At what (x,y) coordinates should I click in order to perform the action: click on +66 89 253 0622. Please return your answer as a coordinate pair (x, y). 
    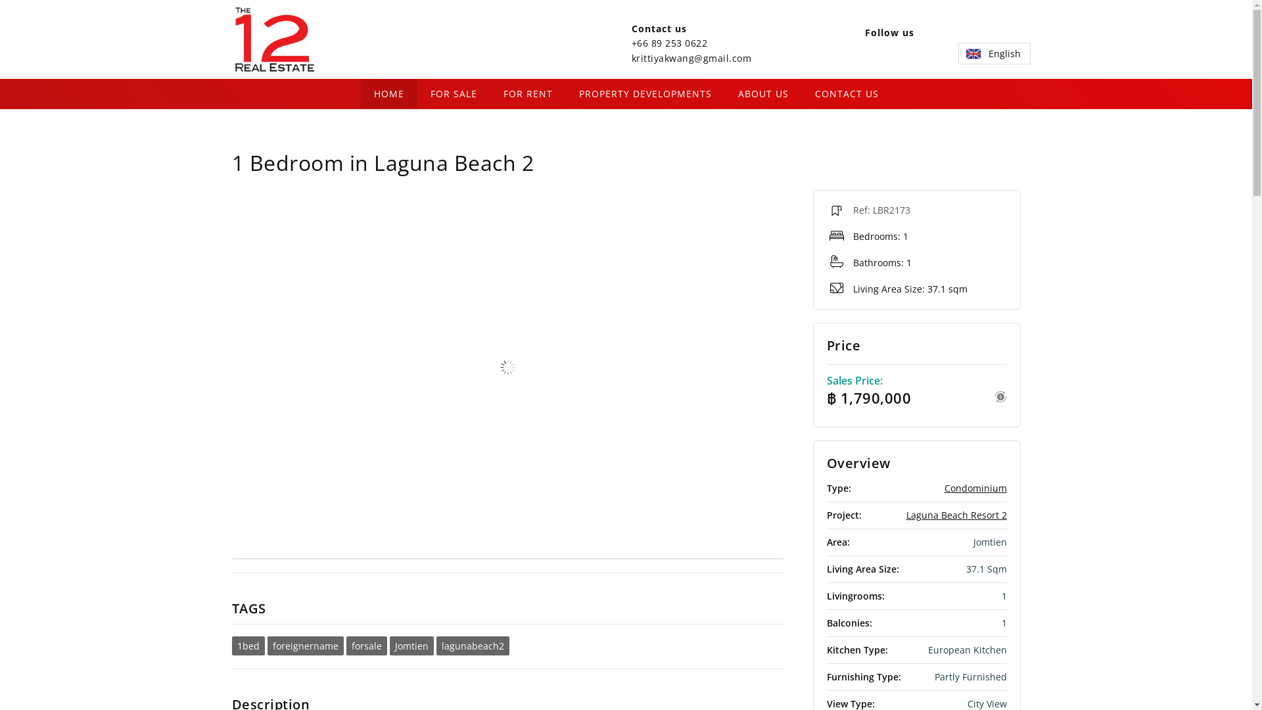
    Looking at the image, I should click on (669, 43).